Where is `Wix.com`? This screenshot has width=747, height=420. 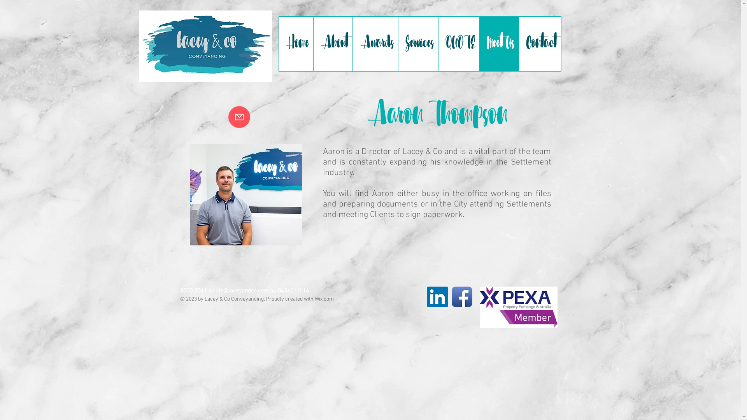
Wix.com is located at coordinates (324, 299).